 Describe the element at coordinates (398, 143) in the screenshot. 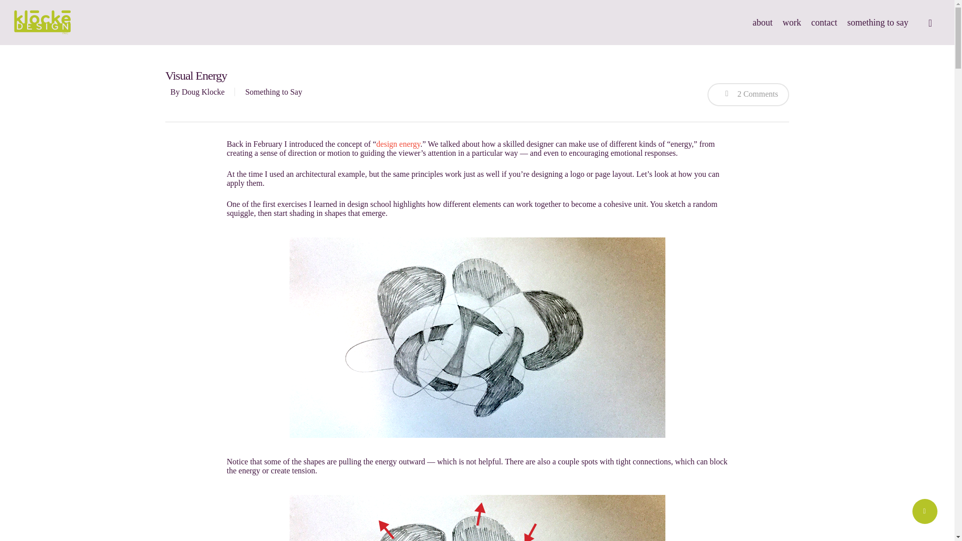

I see `design energy` at that location.